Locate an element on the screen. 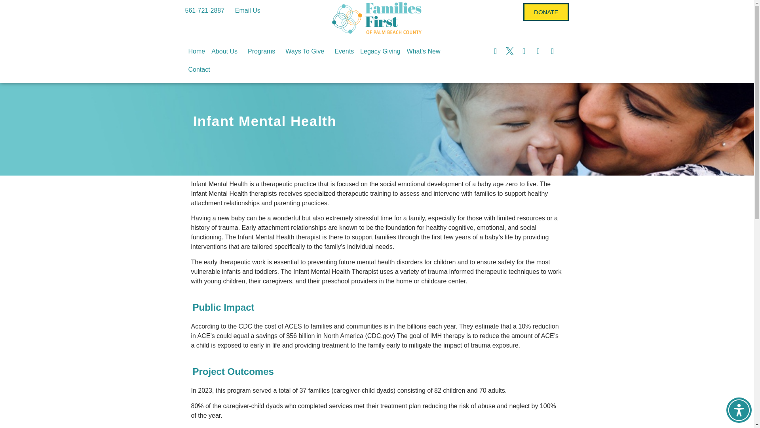 This screenshot has width=760, height=428. Programs is located at coordinates (263, 52).